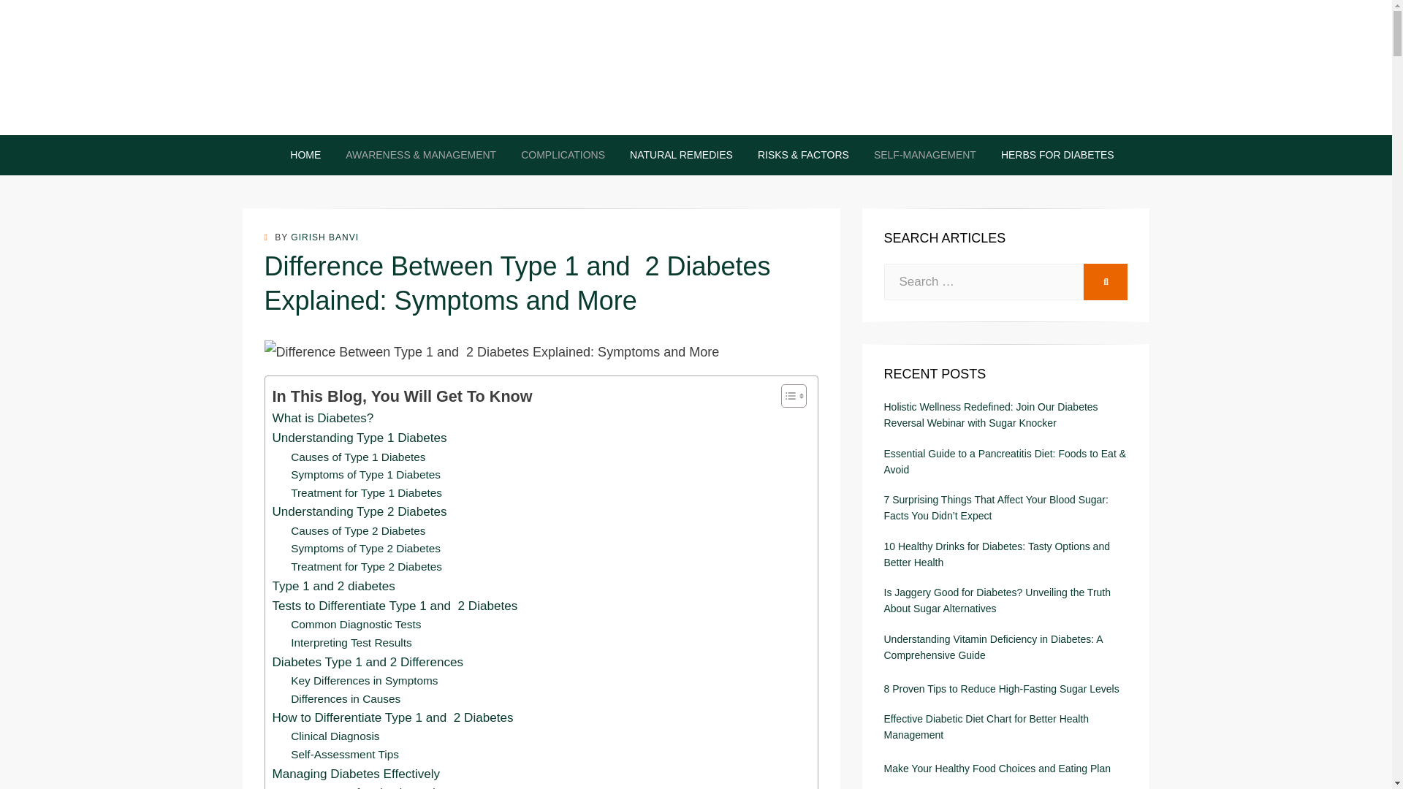  Describe the element at coordinates (392, 717) in the screenshot. I see `How to Differentiate Type 1 and  2 Diabetes` at that location.